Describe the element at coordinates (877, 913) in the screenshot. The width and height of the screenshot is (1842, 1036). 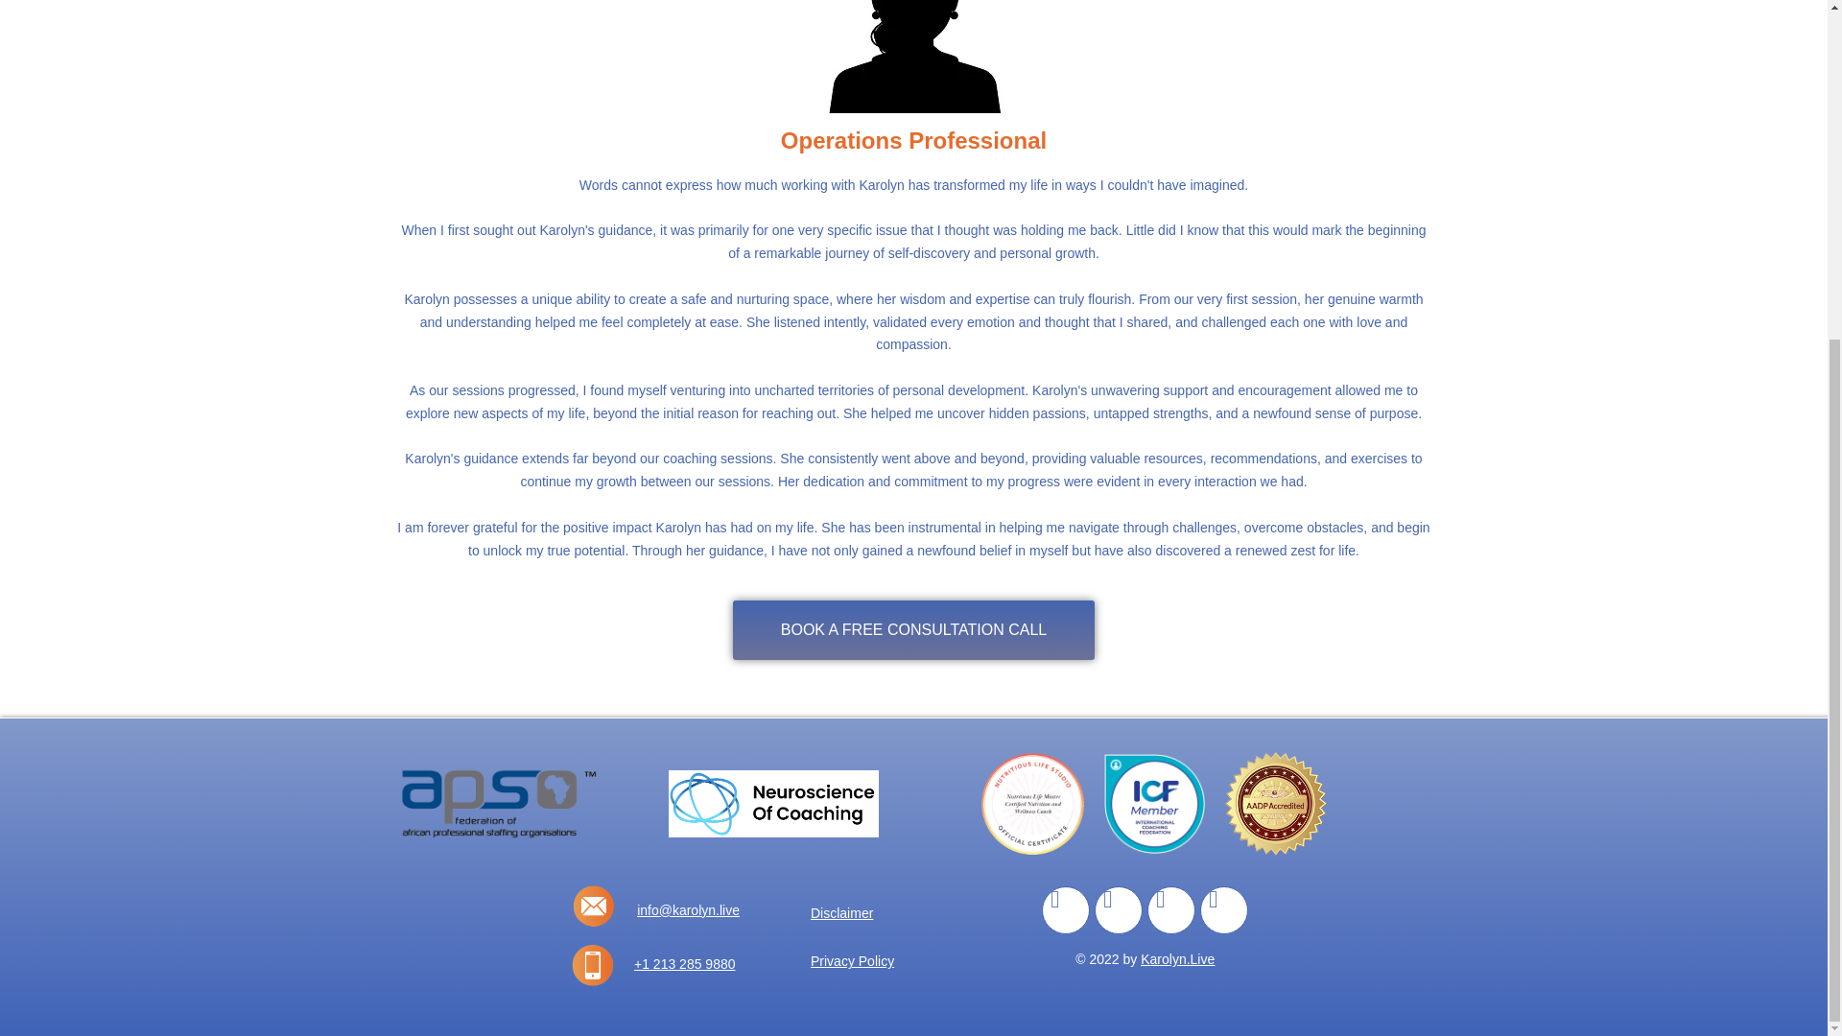
I see `Disclaimer` at that location.